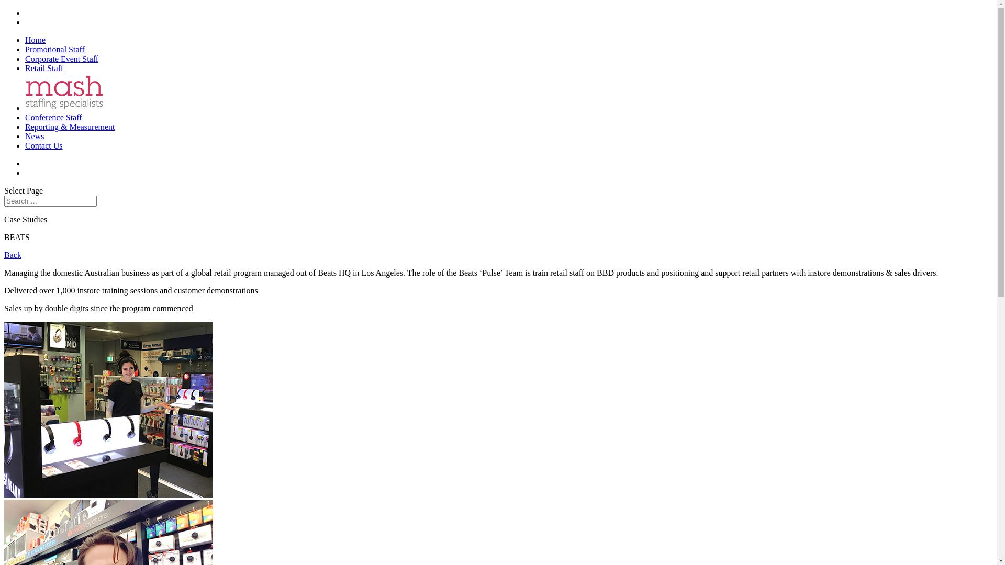  Describe the element at coordinates (35, 136) in the screenshot. I see `News` at that location.